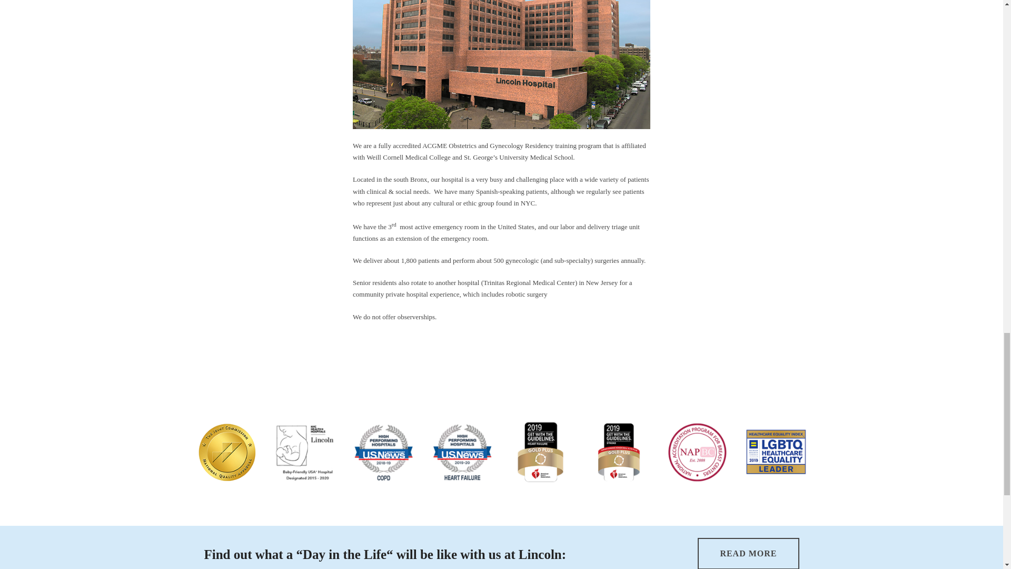 This screenshot has width=1011, height=569. I want to click on Baby Friendly Hospital, so click(305, 452).